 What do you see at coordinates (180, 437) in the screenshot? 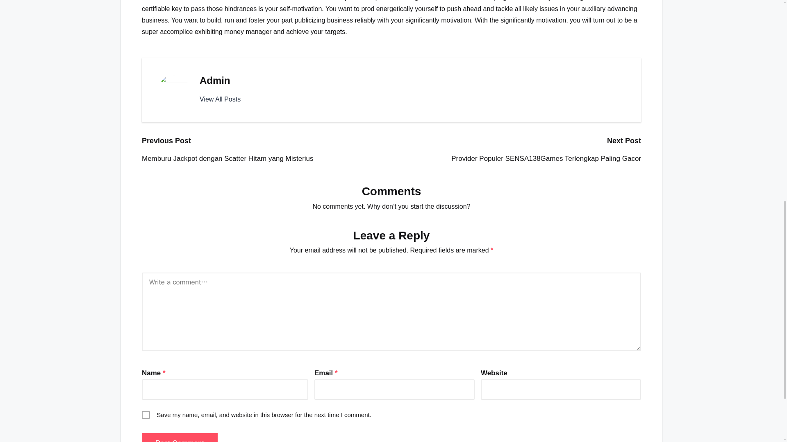
I see `Post Comment` at bounding box center [180, 437].